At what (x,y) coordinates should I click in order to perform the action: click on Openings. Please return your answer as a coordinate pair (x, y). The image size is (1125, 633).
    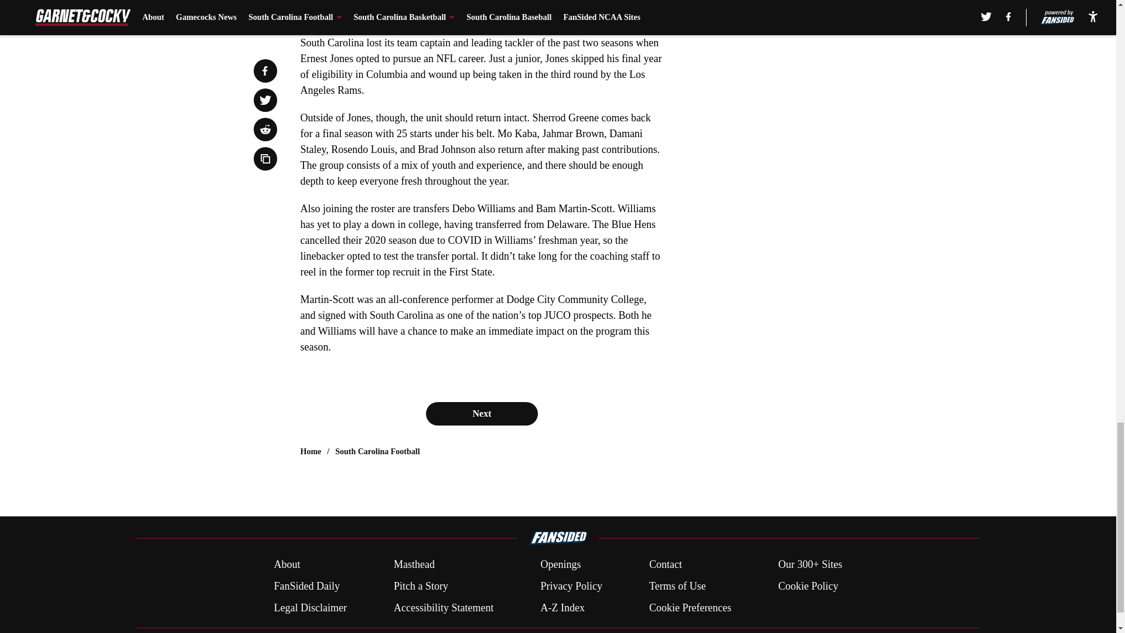
    Looking at the image, I should click on (560, 565).